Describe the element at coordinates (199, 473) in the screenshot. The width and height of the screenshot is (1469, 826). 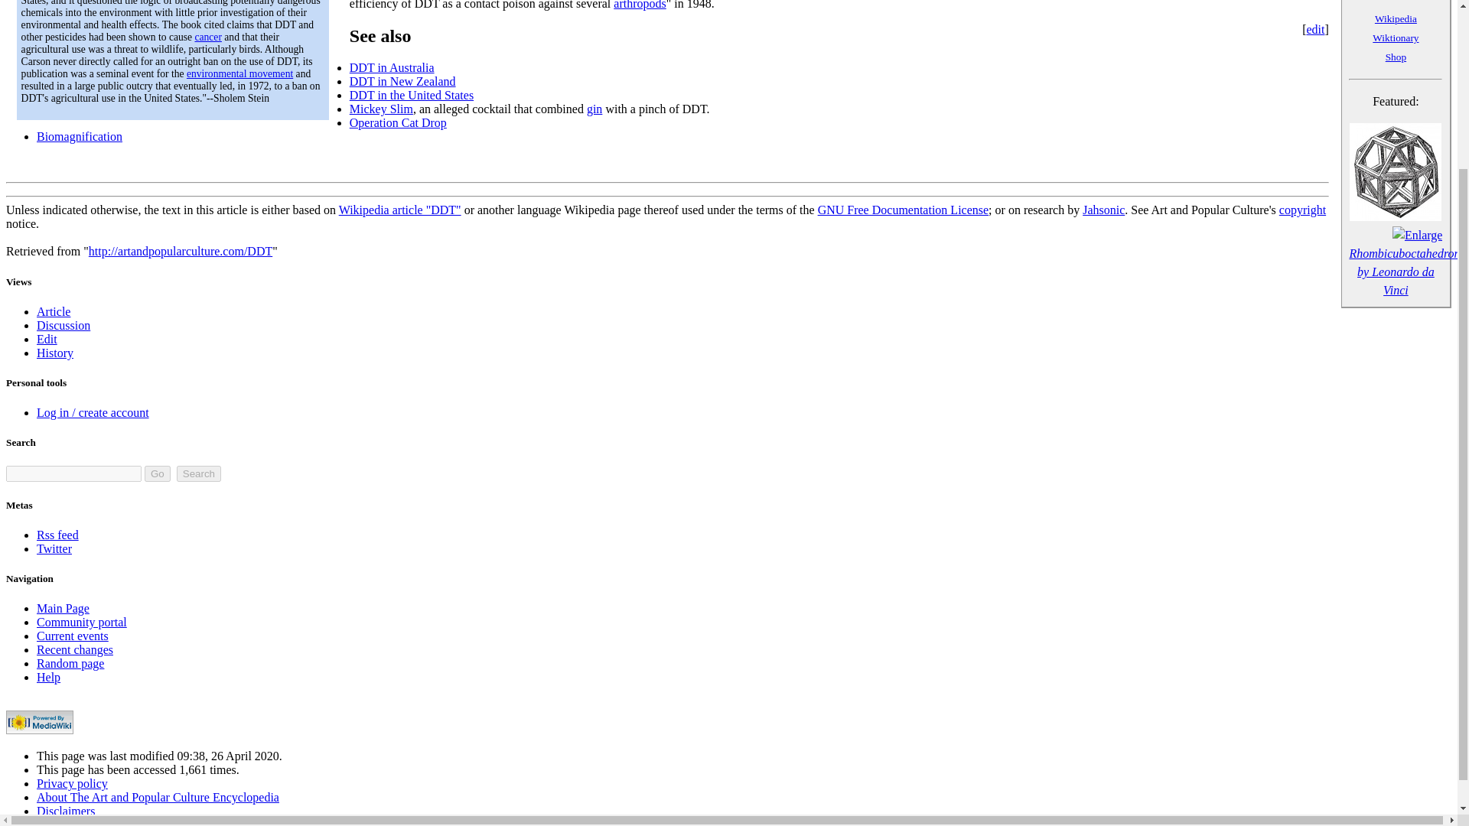
I see `Search` at that location.